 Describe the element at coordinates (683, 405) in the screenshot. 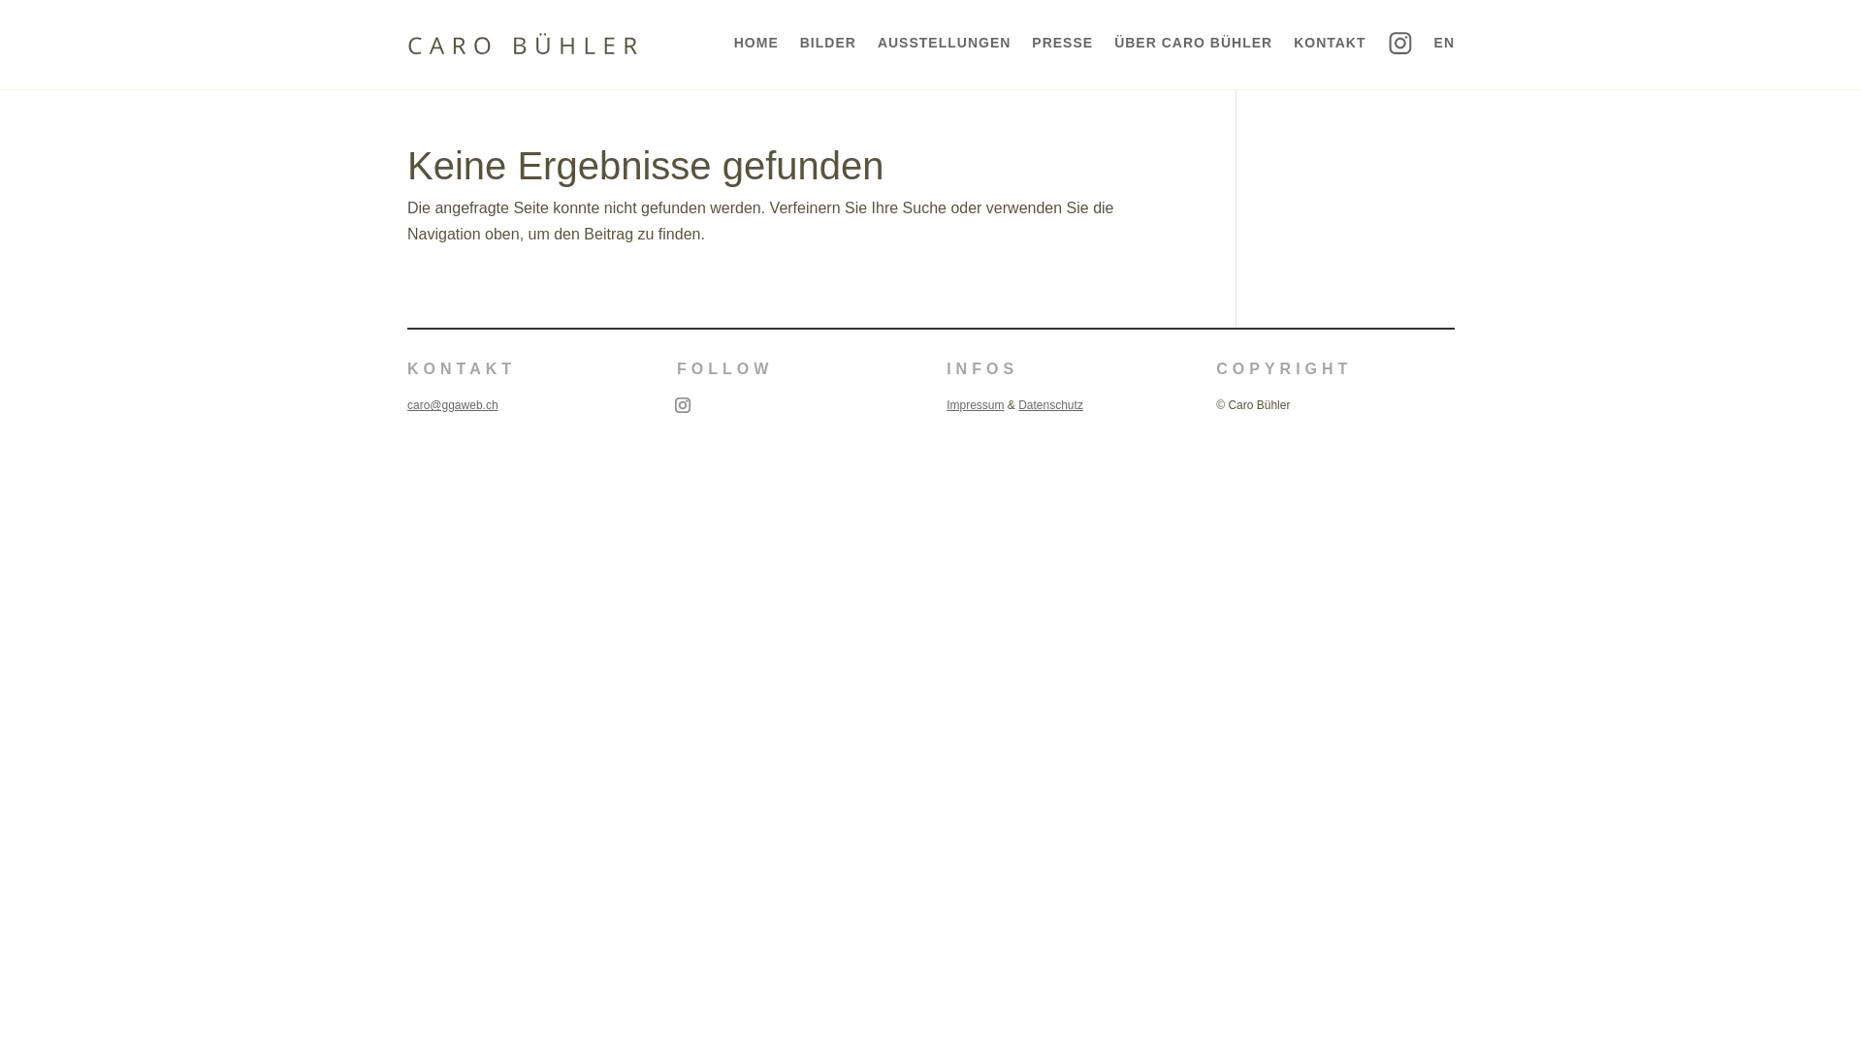

I see `Folge auf Instagram` at that location.